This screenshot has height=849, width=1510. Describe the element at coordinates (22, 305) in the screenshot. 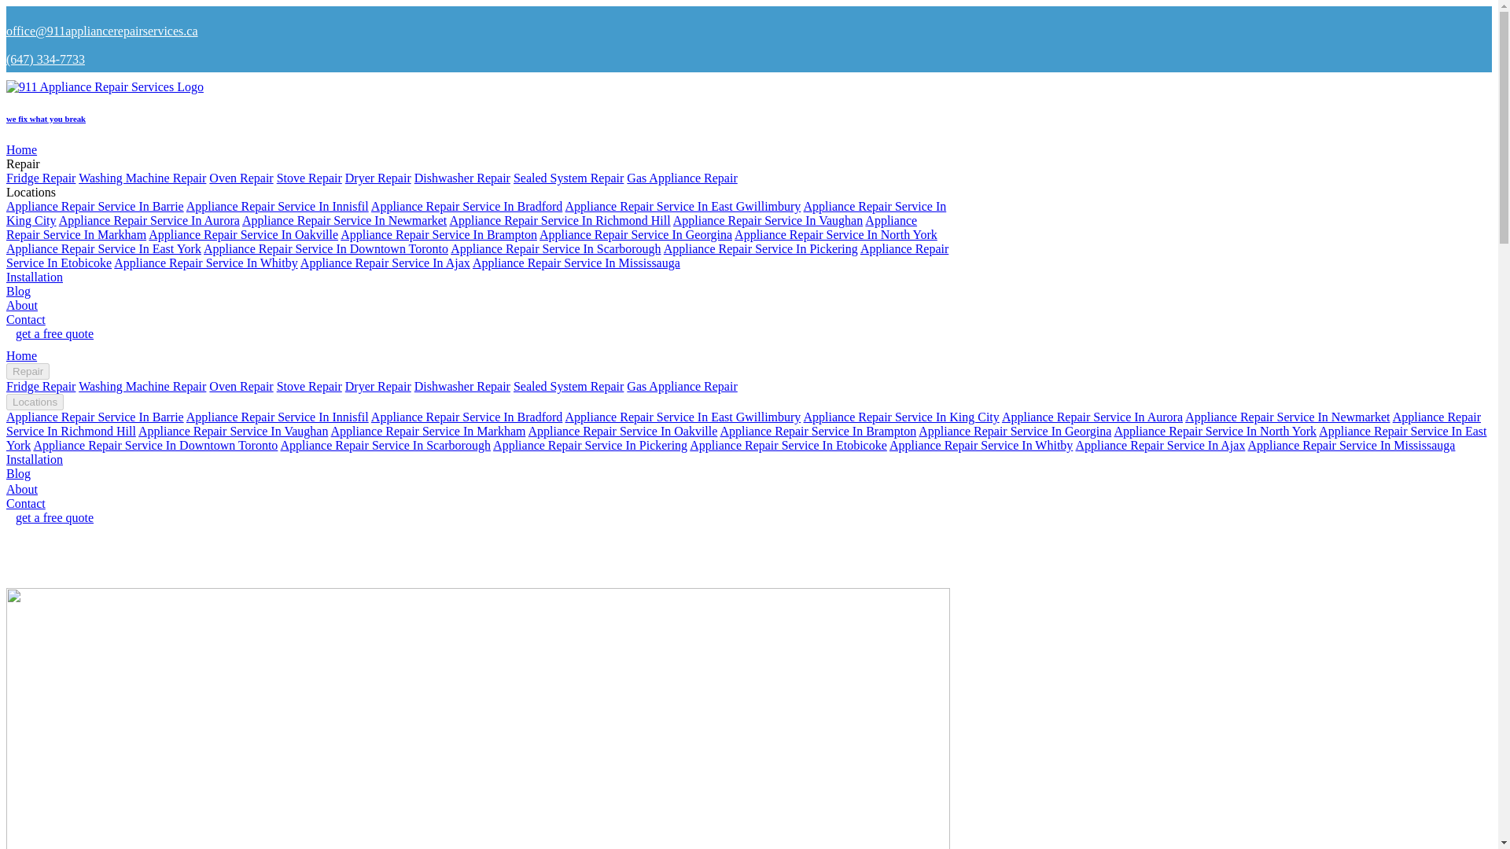

I see `About` at that location.